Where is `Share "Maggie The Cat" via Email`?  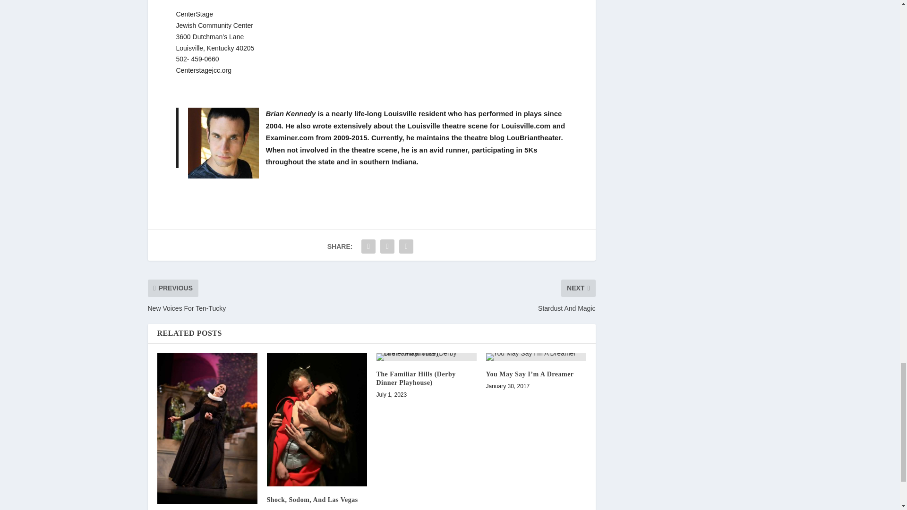 Share "Maggie The Cat" via Email is located at coordinates (406, 246).